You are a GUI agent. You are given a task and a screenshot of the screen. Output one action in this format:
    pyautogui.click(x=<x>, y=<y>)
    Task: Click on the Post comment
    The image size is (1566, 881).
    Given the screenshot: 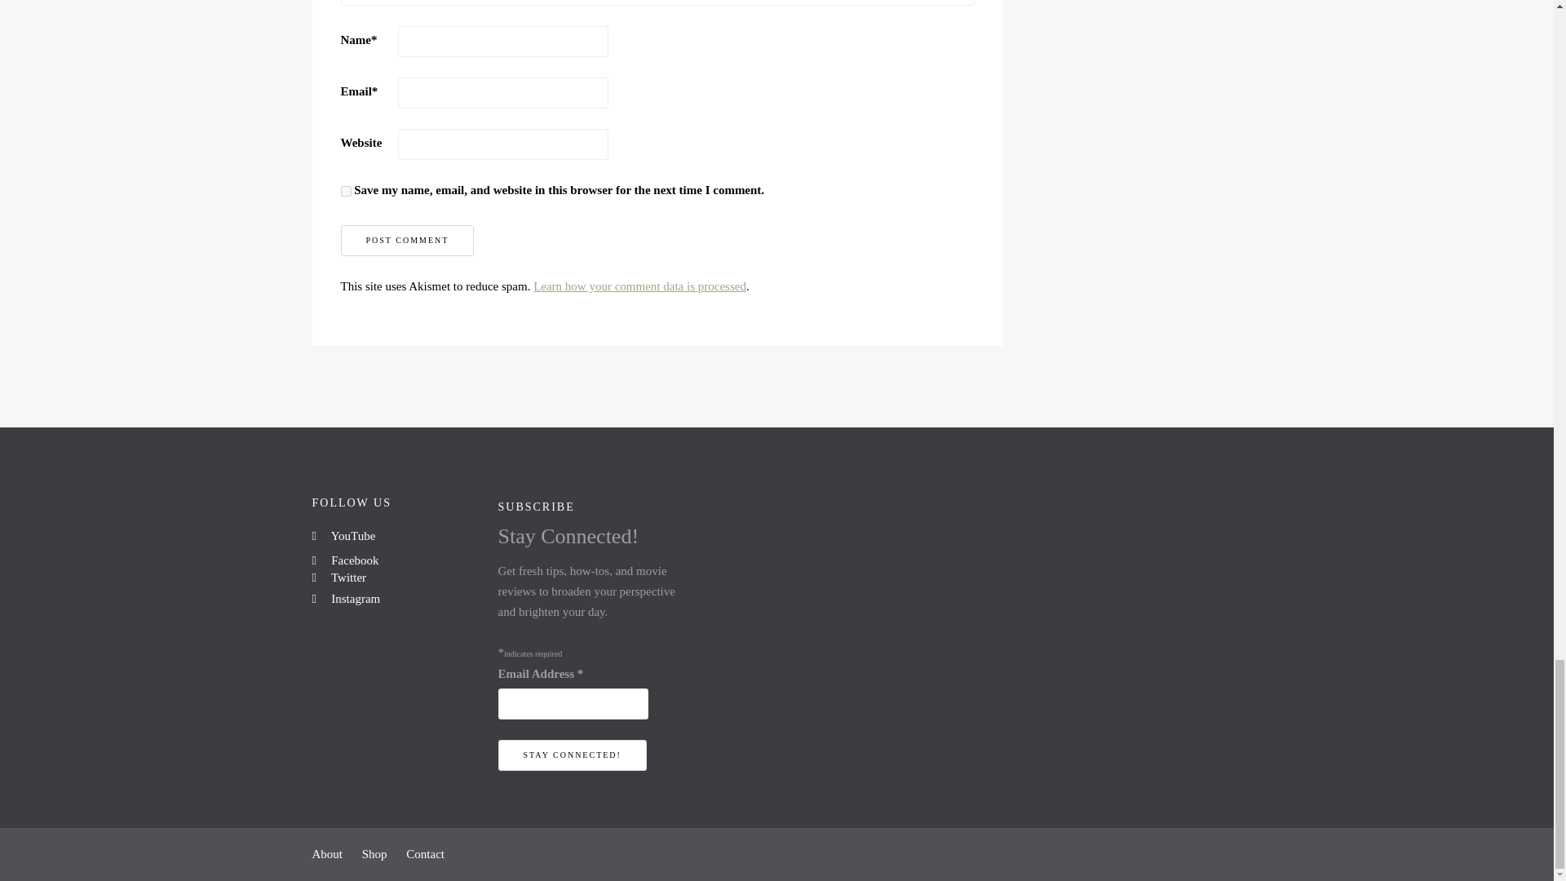 What is the action you would take?
    pyautogui.click(x=408, y=241)
    